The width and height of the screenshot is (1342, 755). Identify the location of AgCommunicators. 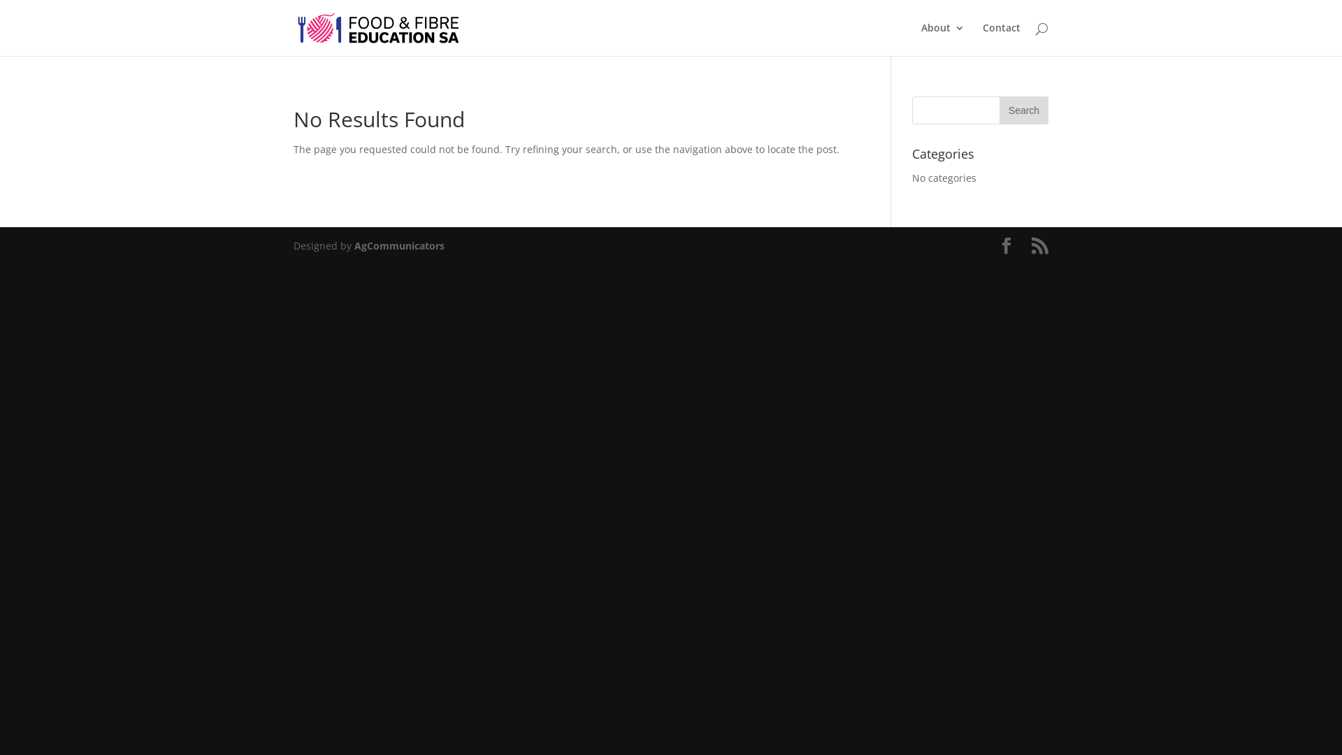
(399, 246).